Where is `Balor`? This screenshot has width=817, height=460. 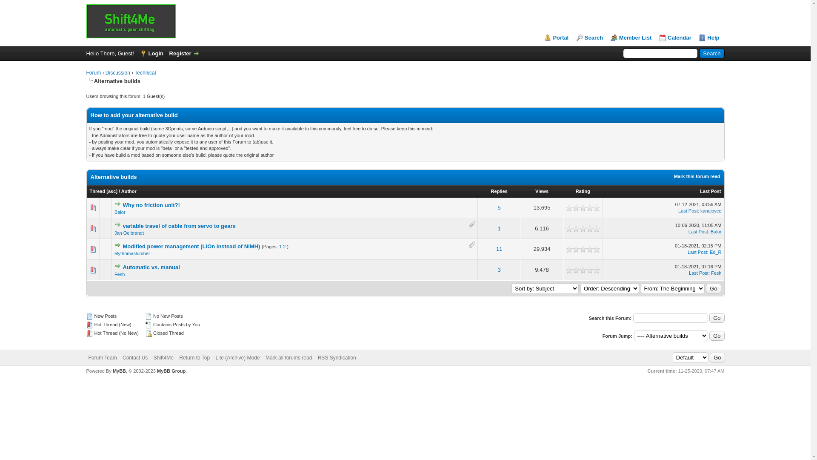
Balor is located at coordinates (120, 212).